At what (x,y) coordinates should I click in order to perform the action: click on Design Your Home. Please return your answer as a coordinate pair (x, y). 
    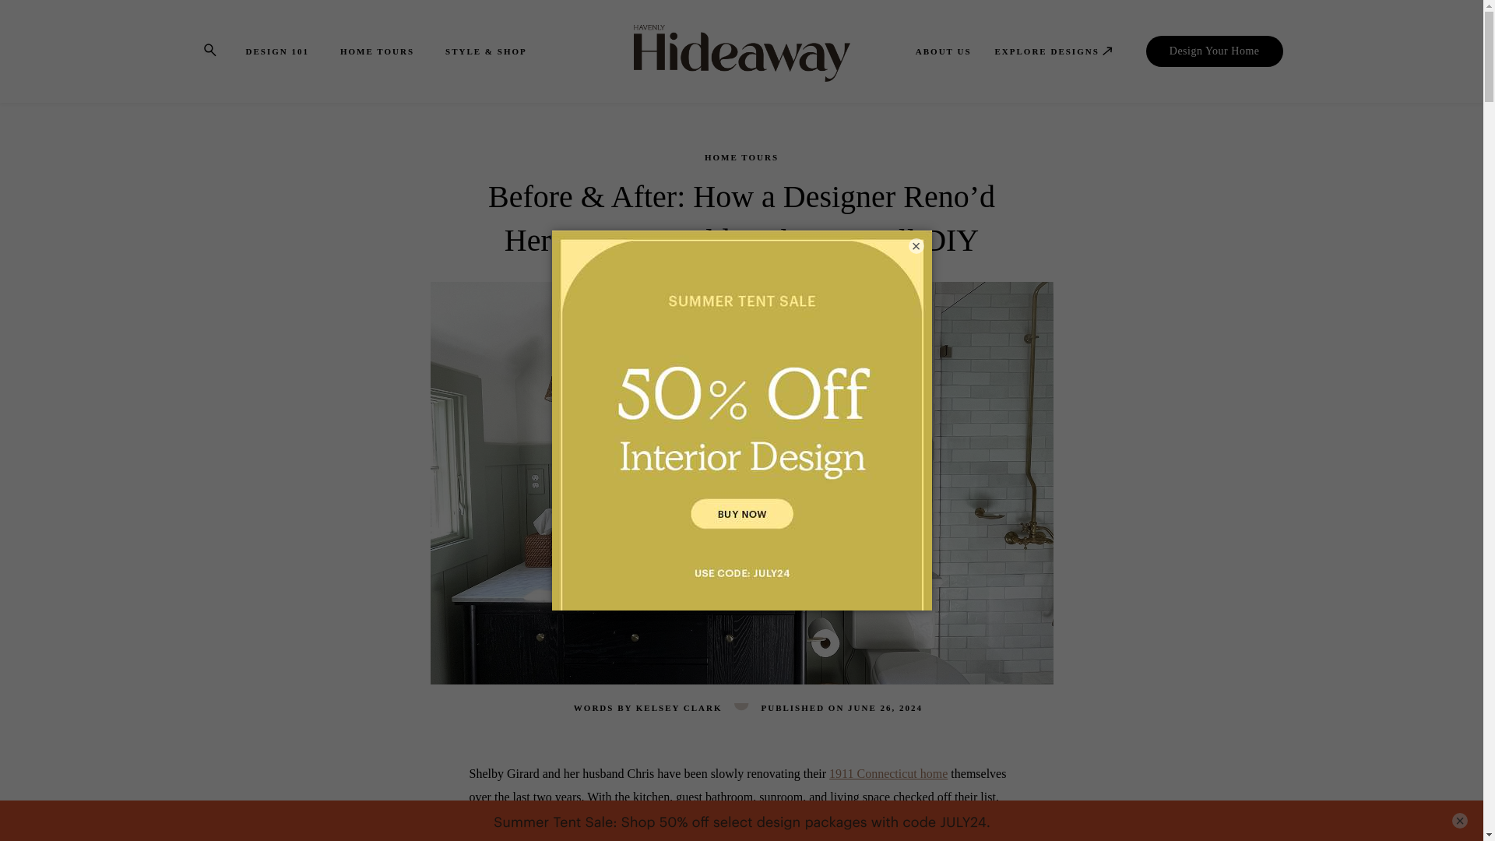
    Looking at the image, I should click on (1215, 51).